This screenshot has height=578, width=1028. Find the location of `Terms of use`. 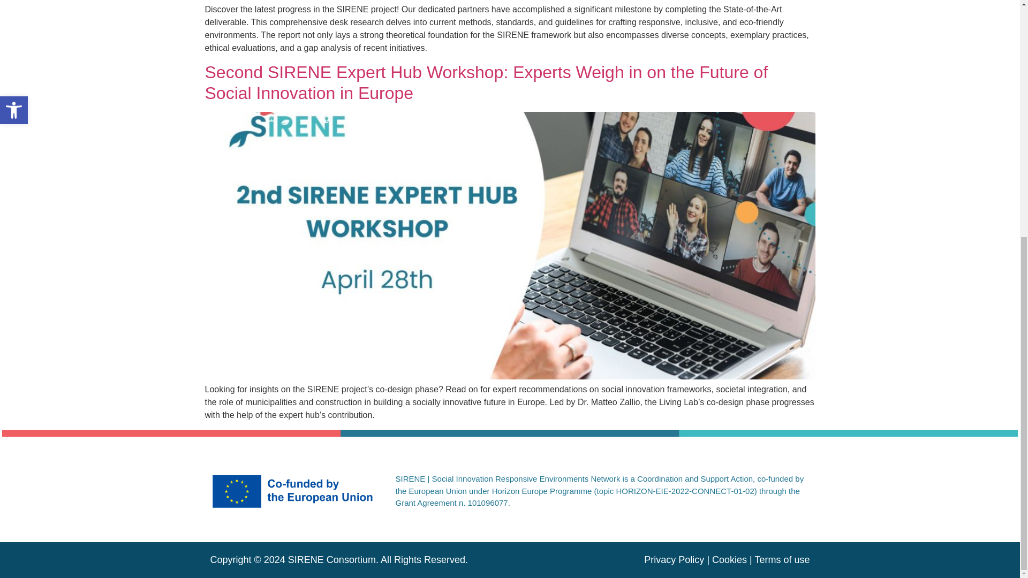

Terms of use is located at coordinates (782, 560).